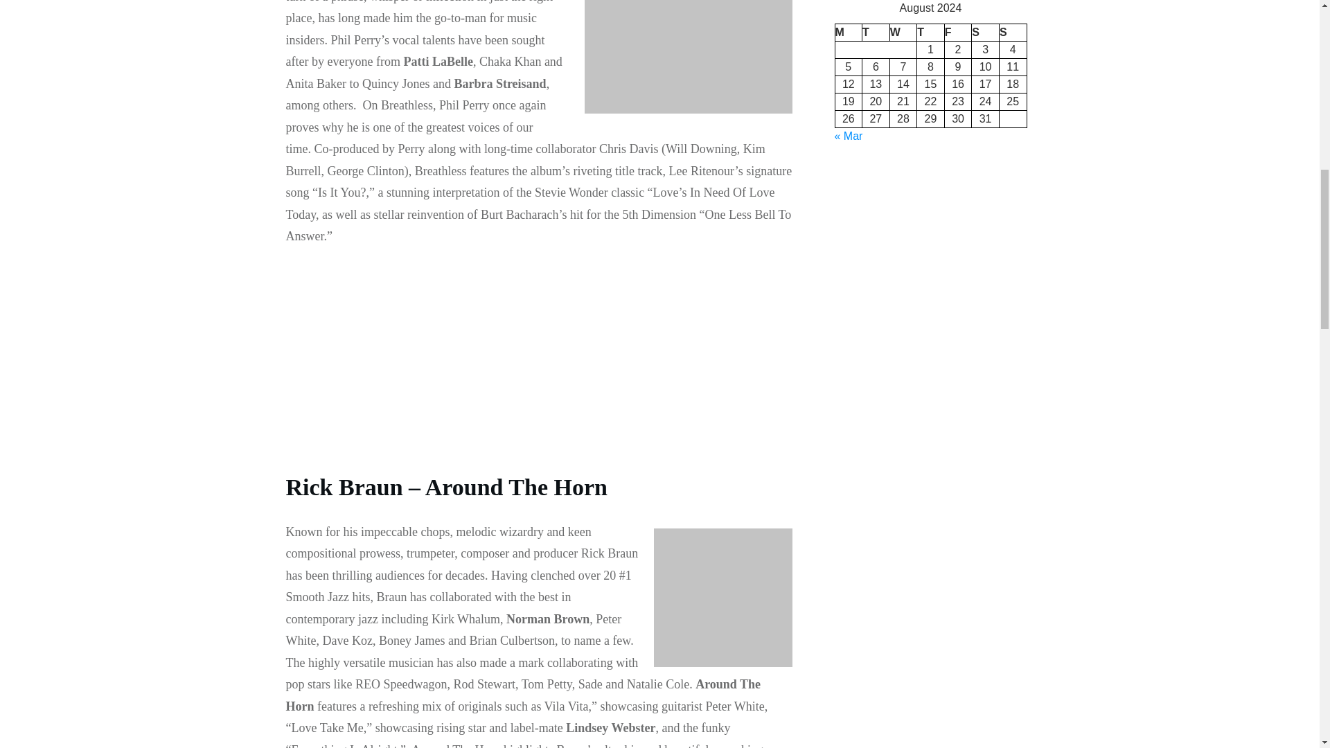 Image resolution: width=1330 pixels, height=748 pixels. What do you see at coordinates (958, 32) in the screenshot?
I see `Friday` at bounding box center [958, 32].